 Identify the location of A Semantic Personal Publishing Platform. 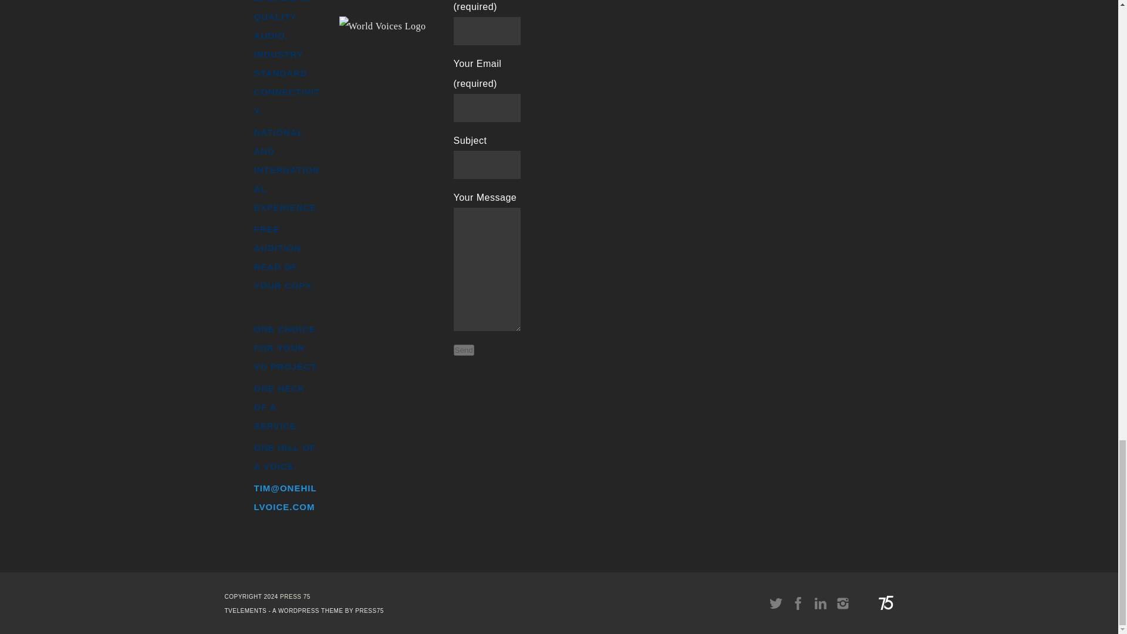
(295, 596).